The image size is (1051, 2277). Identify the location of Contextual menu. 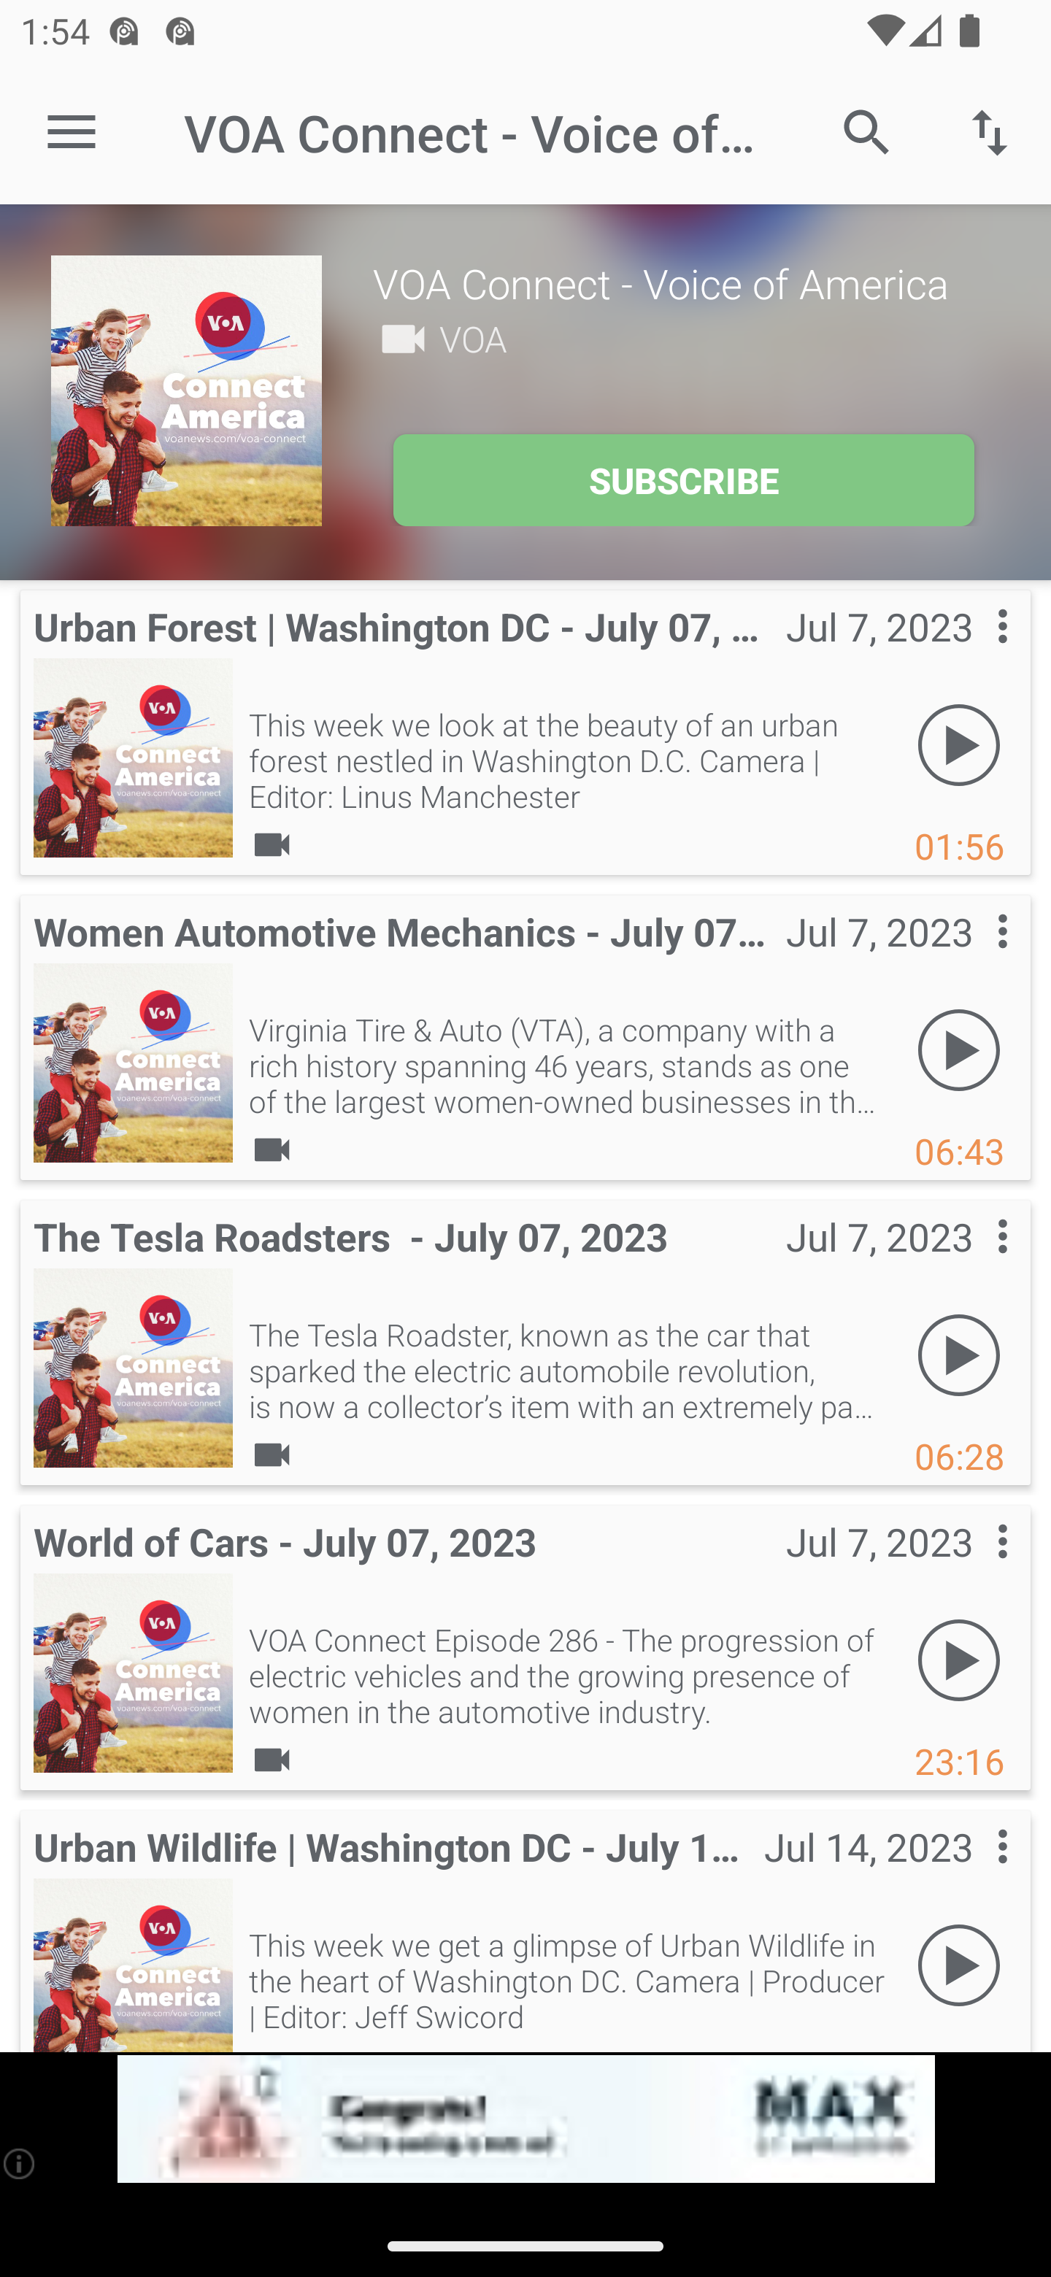
(971, 1264).